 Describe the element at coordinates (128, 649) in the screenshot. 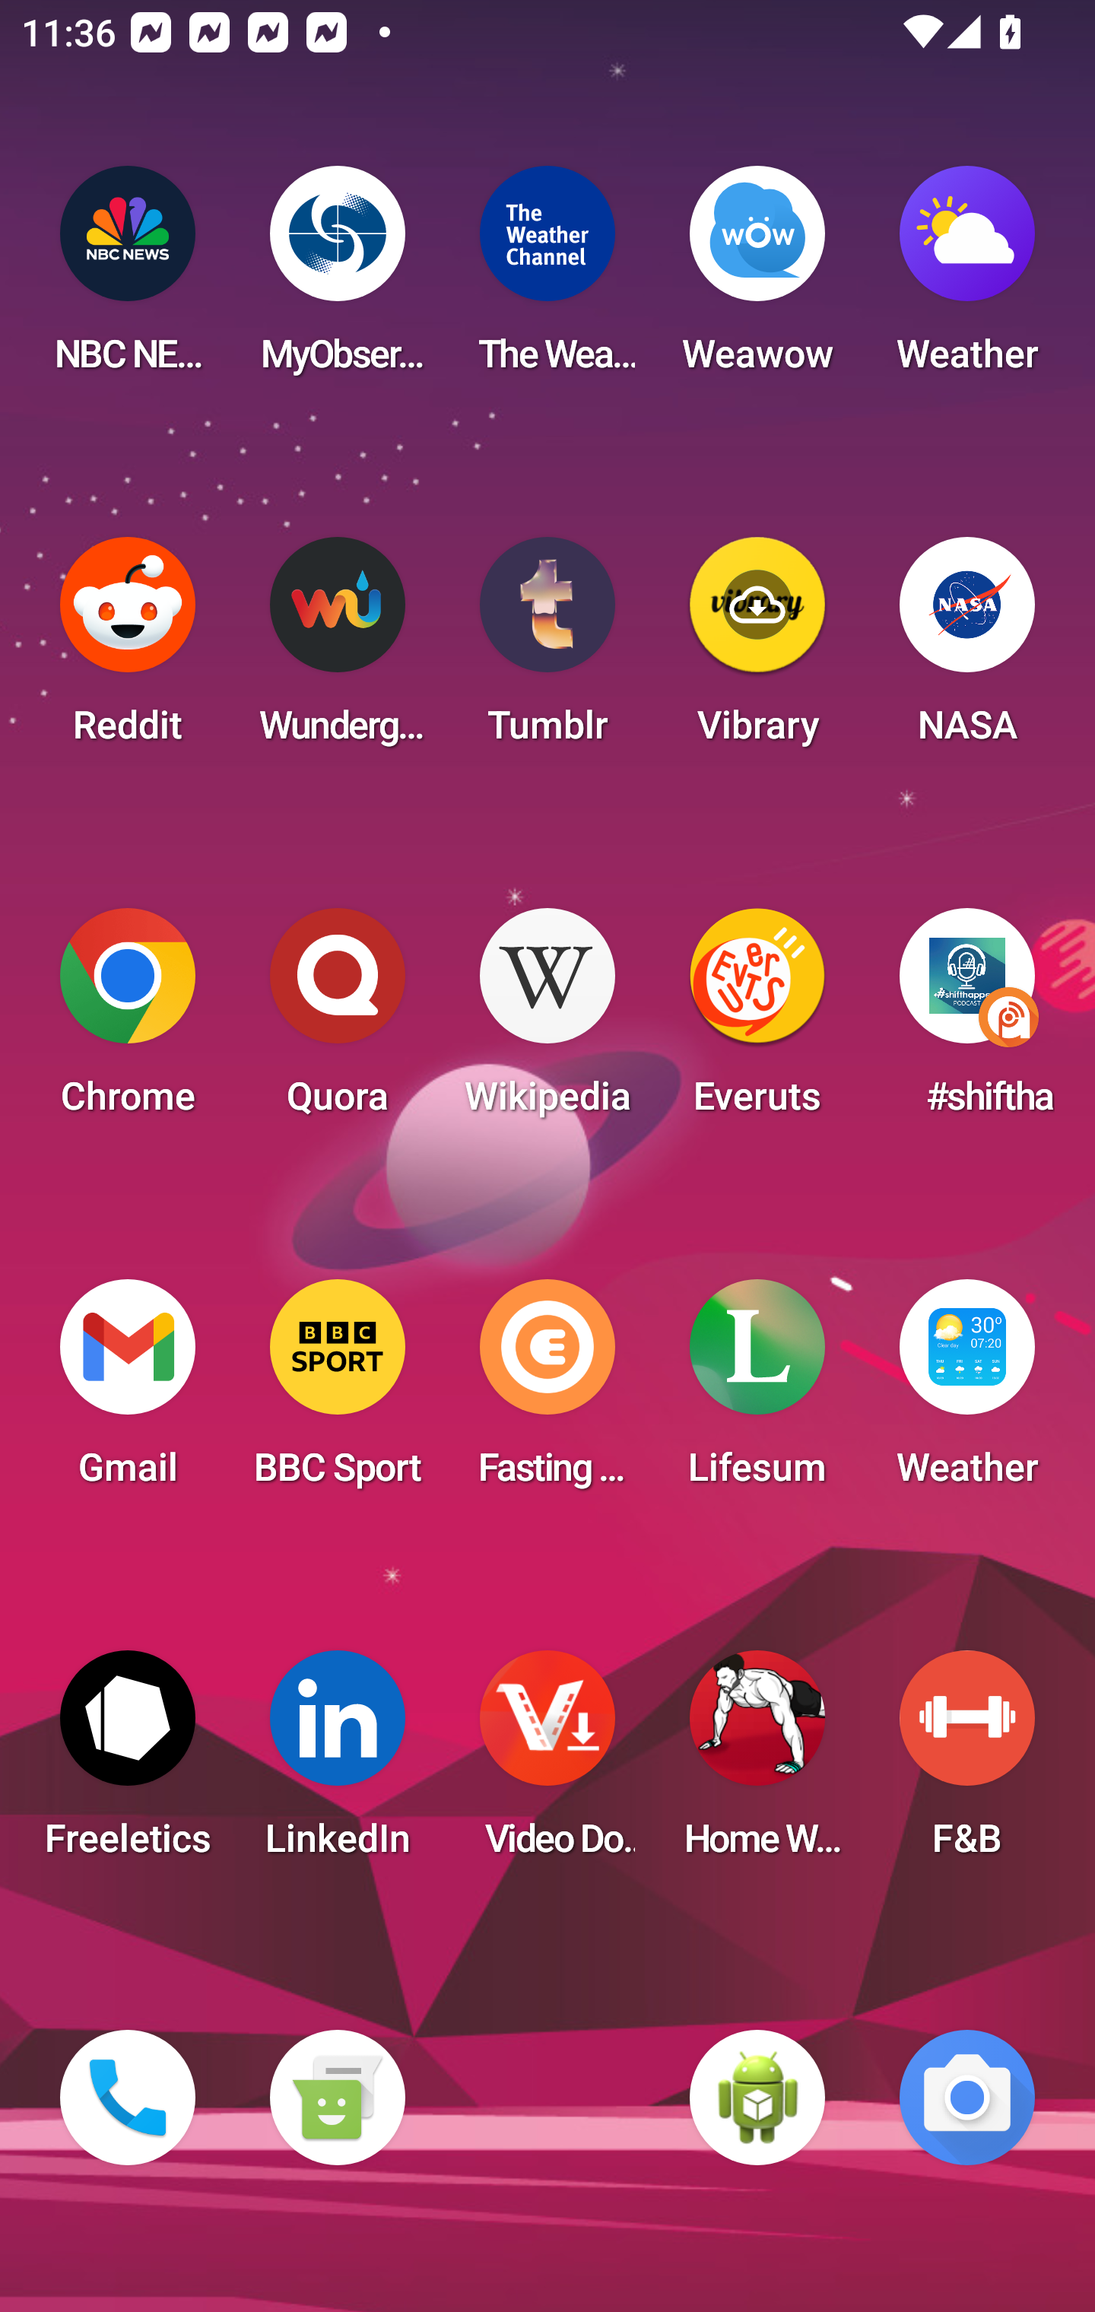

I see `Reddit` at that location.